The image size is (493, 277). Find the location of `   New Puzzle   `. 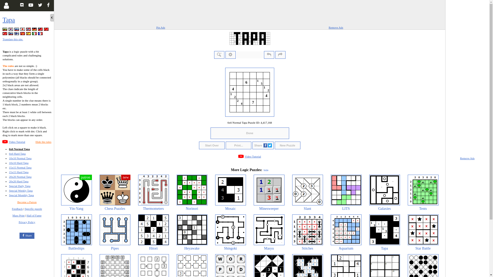

   New Puzzle    is located at coordinates (287, 145).